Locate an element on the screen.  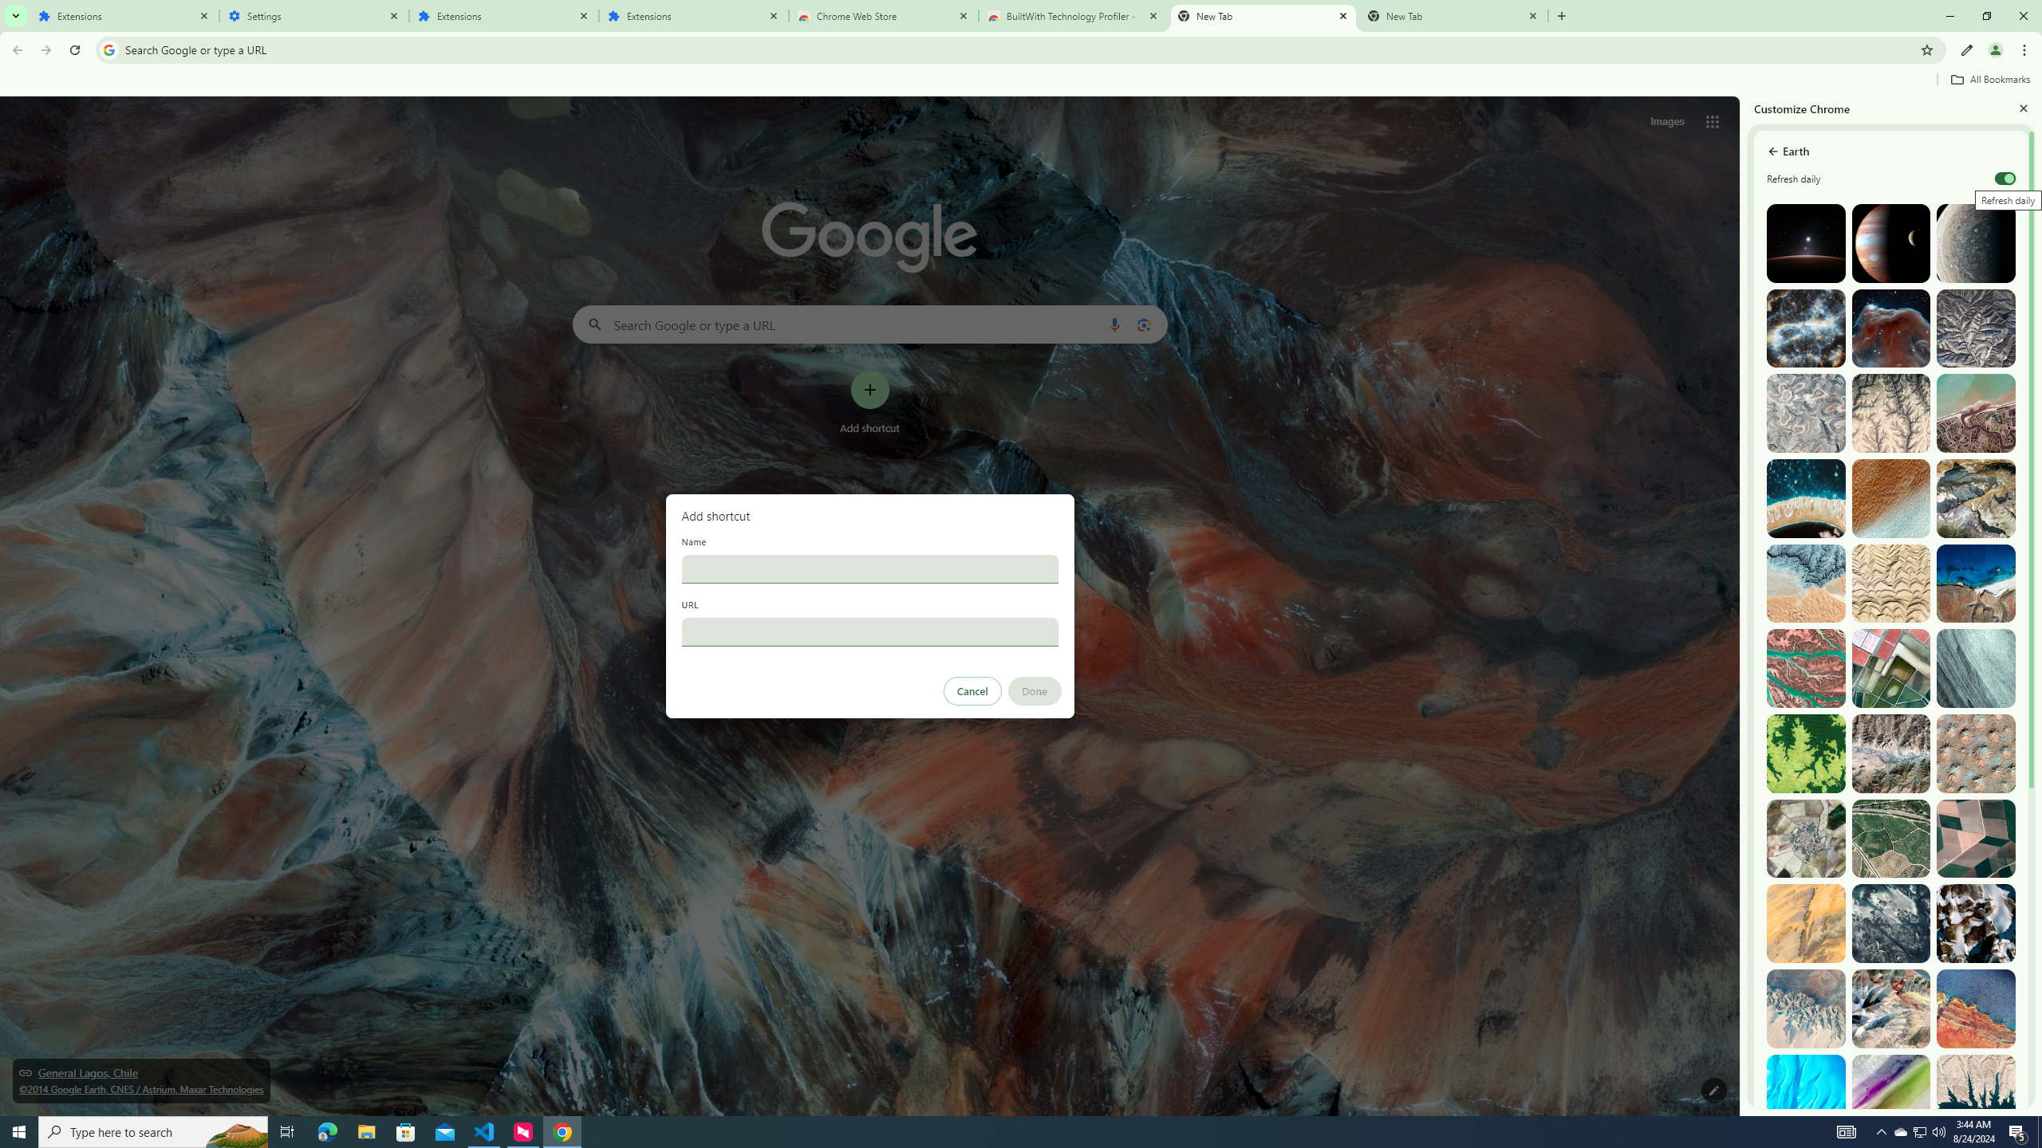
Cancel is located at coordinates (972, 691).